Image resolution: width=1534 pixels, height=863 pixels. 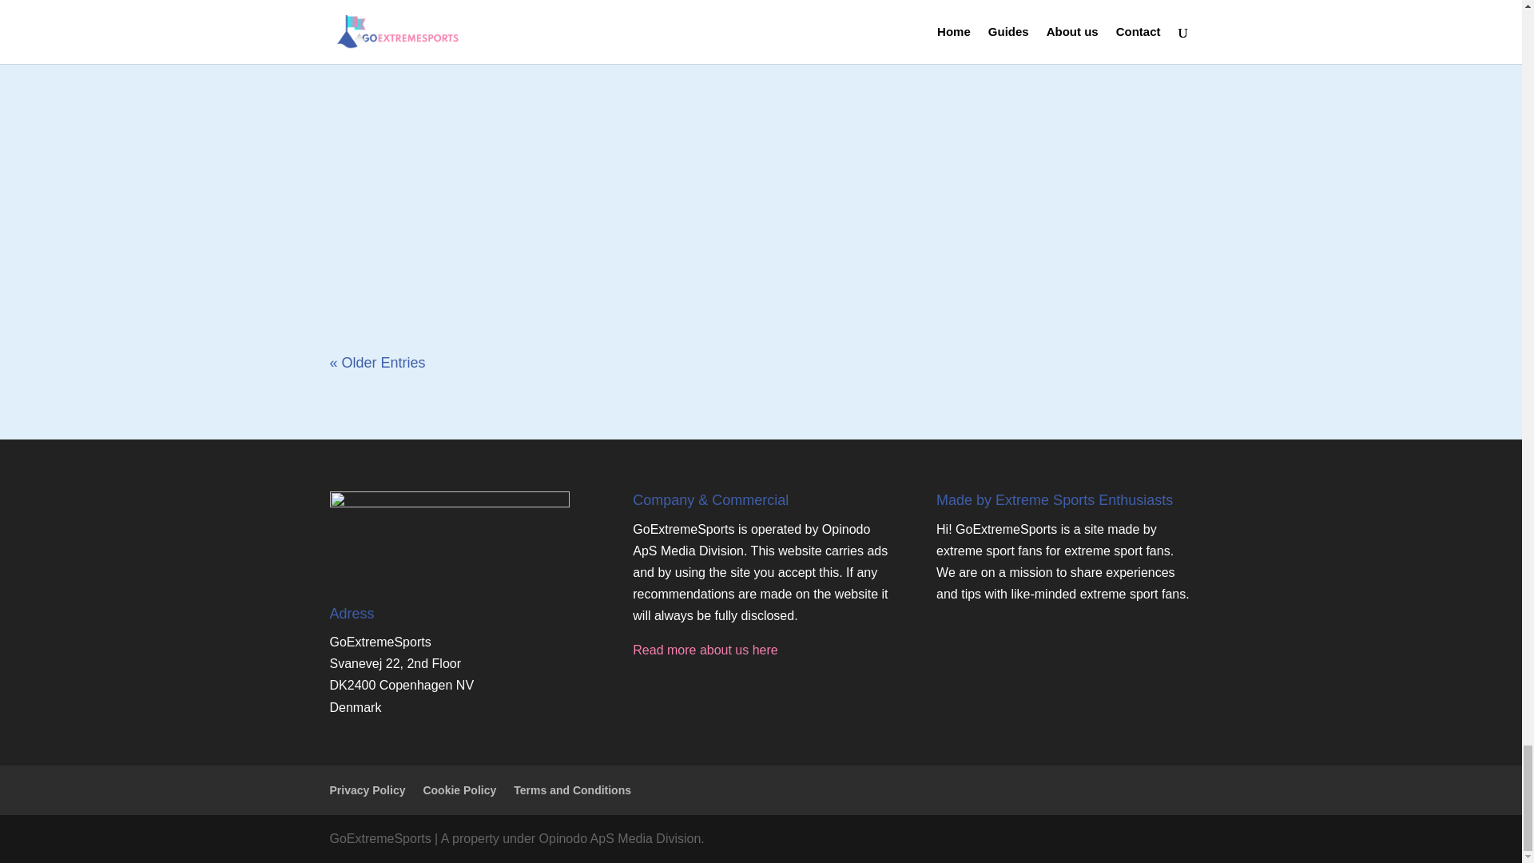 What do you see at coordinates (459, 789) in the screenshot?
I see `Cookie Policy` at bounding box center [459, 789].